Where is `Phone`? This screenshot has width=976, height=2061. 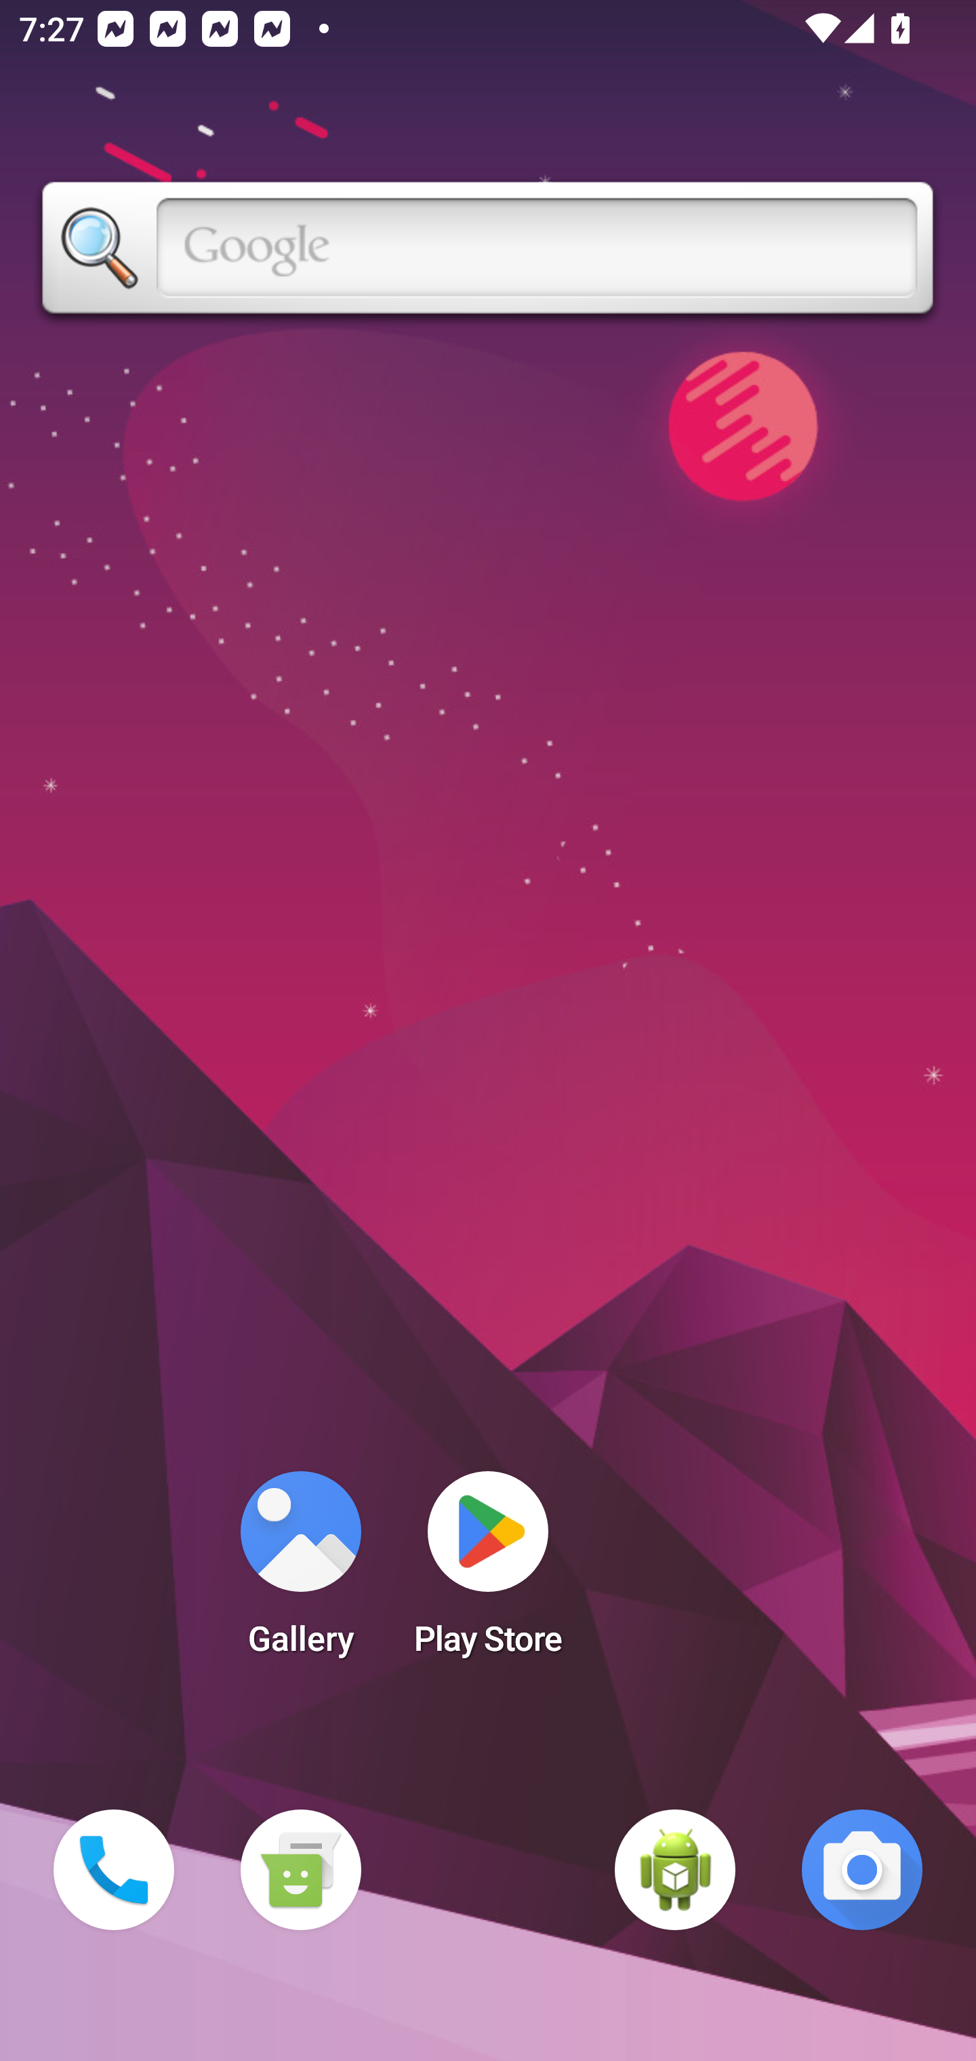
Phone is located at coordinates (114, 1870).